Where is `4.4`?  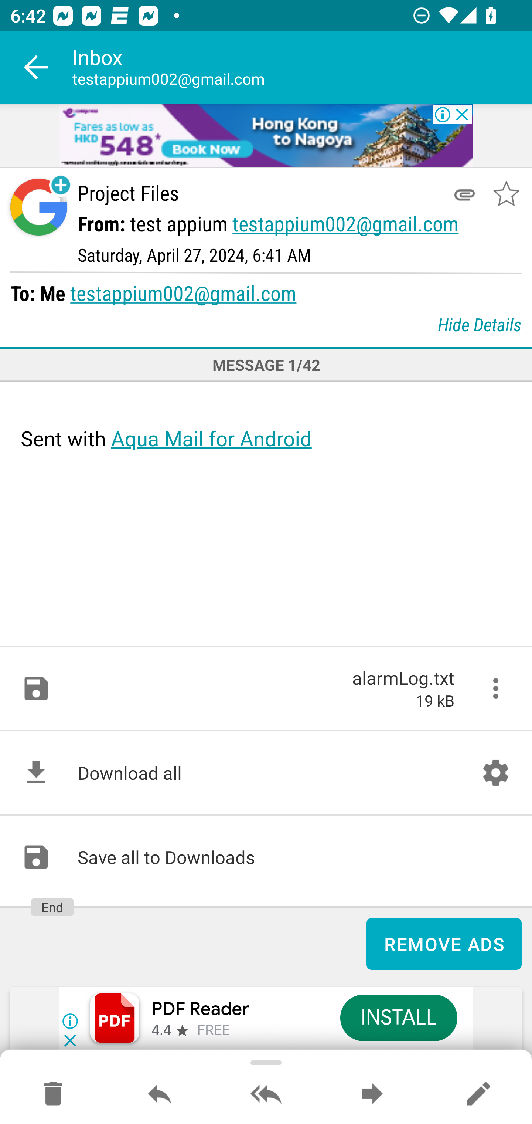
4.4 is located at coordinates (161, 1031).